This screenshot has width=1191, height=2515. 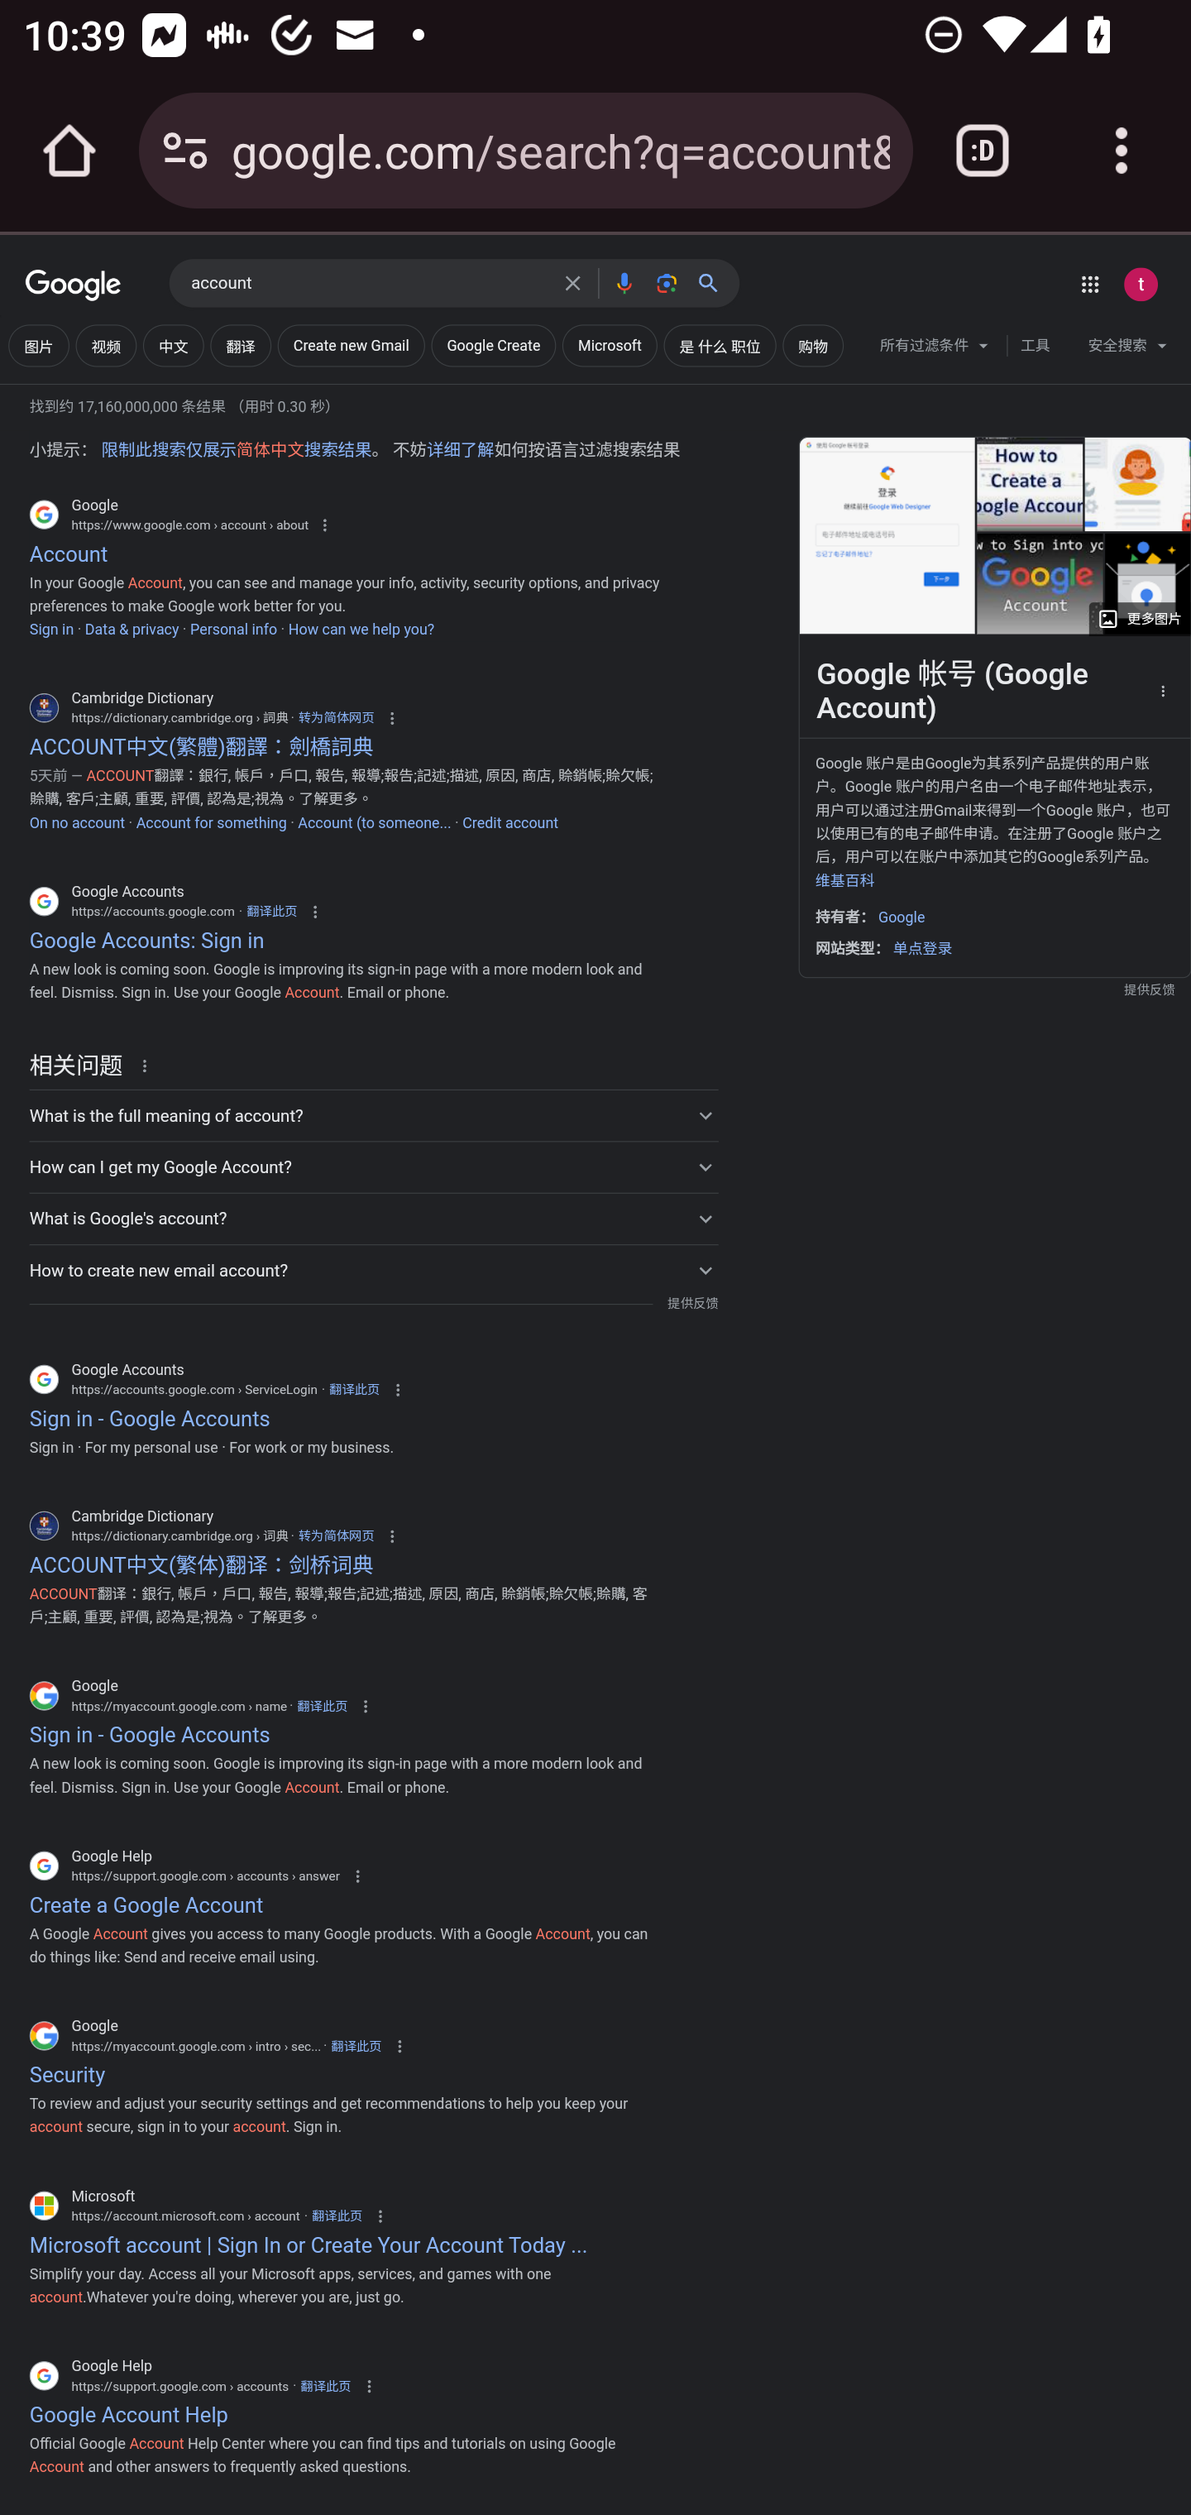 What do you see at coordinates (324, 2385) in the screenshot?
I see `翻译此页` at bounding box center [324, 2385].